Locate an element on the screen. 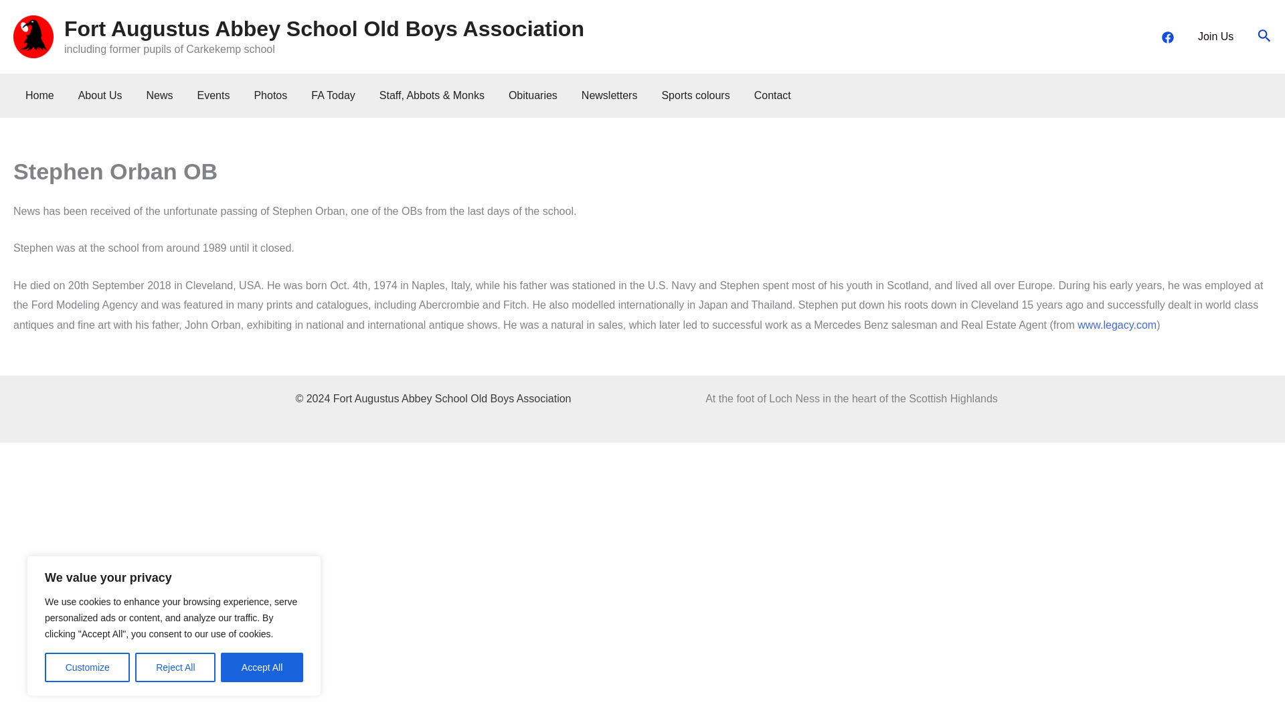 This screenshot has height=723, width=1285. Home is located at coordinates (39, 96).